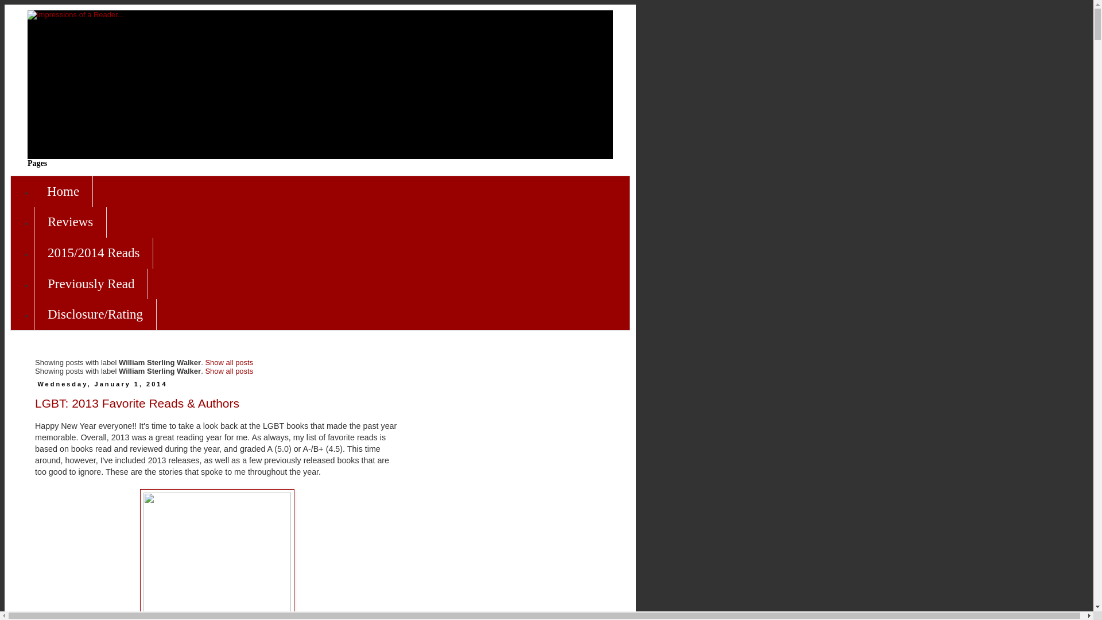 This screenshot has height=620, width=1102. I want to click on Reviews, so click(70, 222).